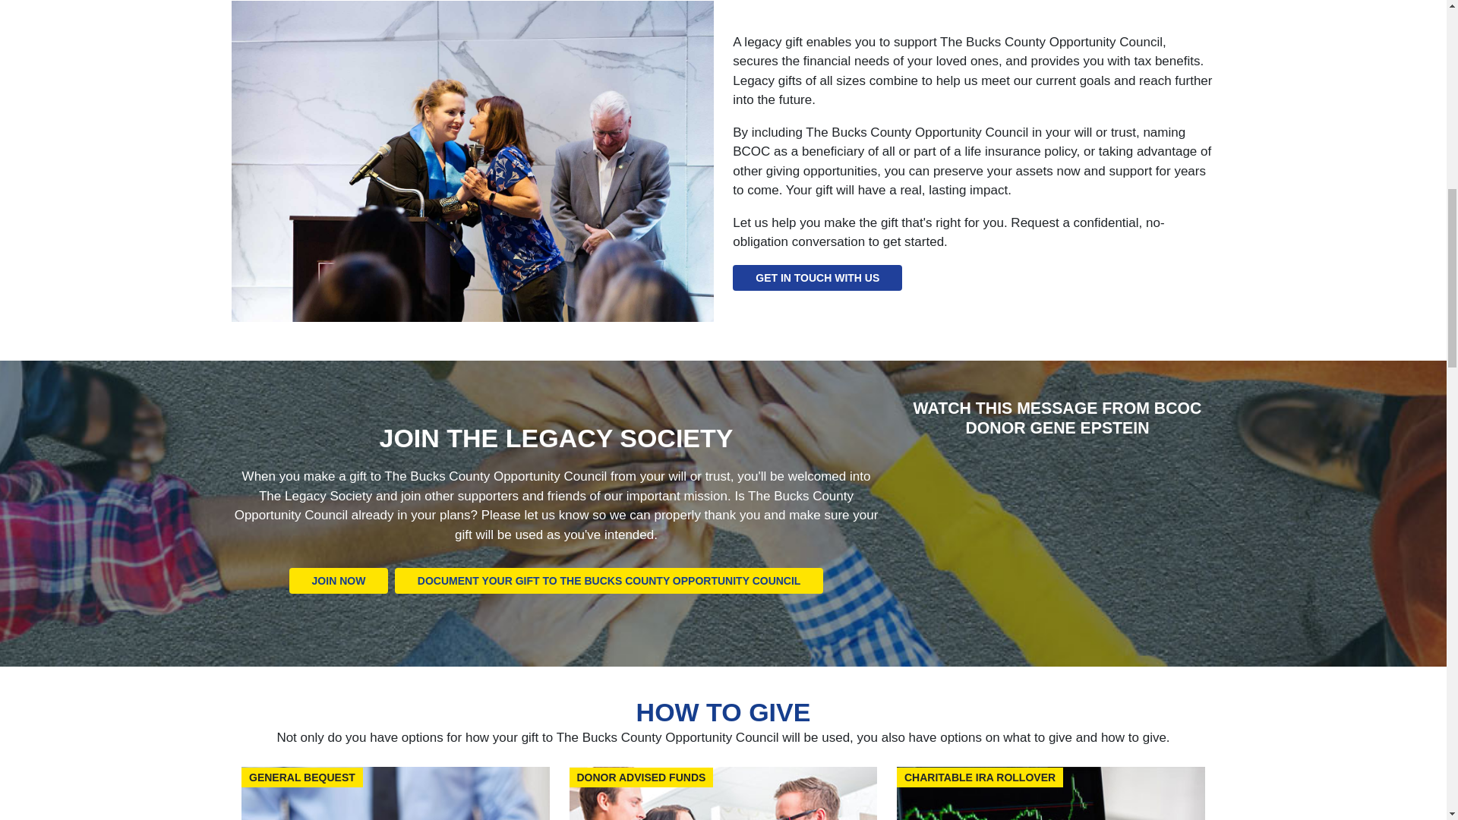  What do you see at coordinates (1057, 539) in the screenshot?
I see `message from BCOC donor Gene Epstein` at bounding box center [1057, 539].